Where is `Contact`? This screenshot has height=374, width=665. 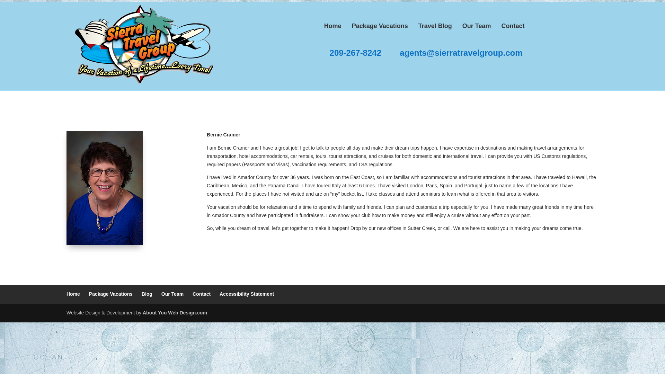 Contact is located at coordinates (513, 26).